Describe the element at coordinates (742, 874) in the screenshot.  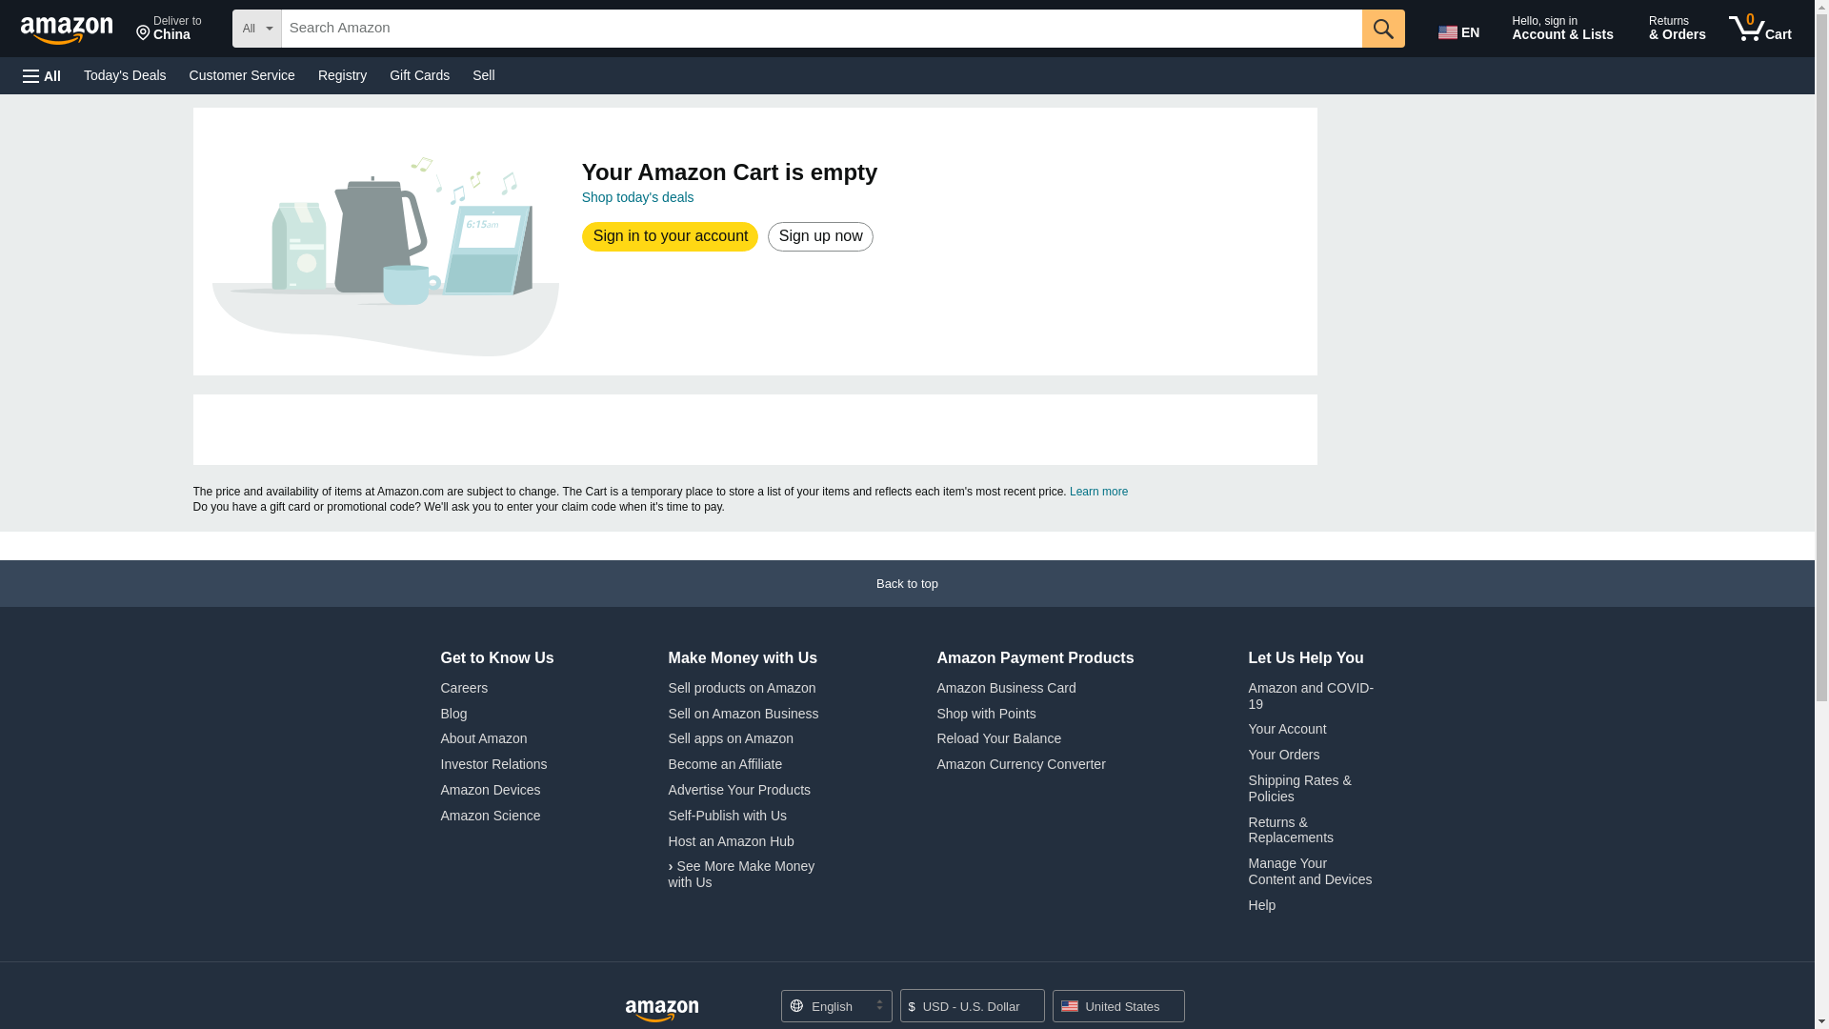
I see `See More Make Money with Us` at that location.